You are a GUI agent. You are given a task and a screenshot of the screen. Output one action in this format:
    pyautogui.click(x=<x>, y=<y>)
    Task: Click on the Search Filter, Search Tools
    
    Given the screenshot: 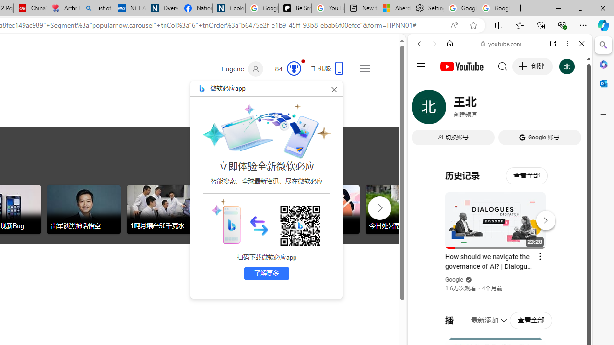 What is the action you would take?
    pyautogui.click(x=524, y=109)
    